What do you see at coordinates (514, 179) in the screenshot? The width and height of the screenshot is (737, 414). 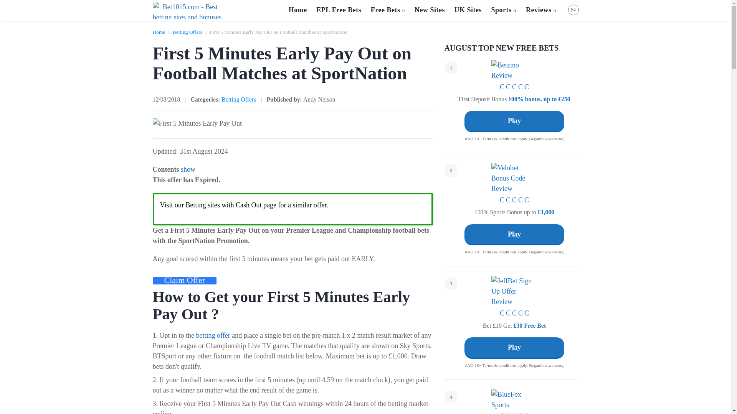 I see `Velobet Bonus Code Review 9` at bounding box center [514, 179].